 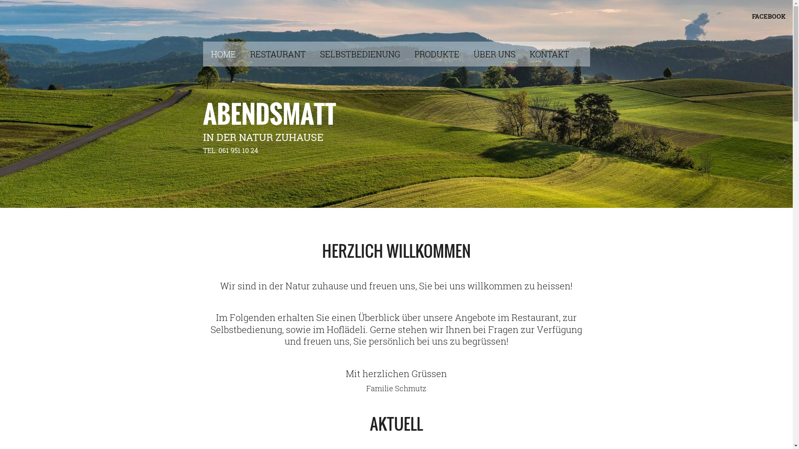 What do you see at coordinates (769, 16) in the screenshot?
I see `FACEBOOK` at bounding box center [769, 16].